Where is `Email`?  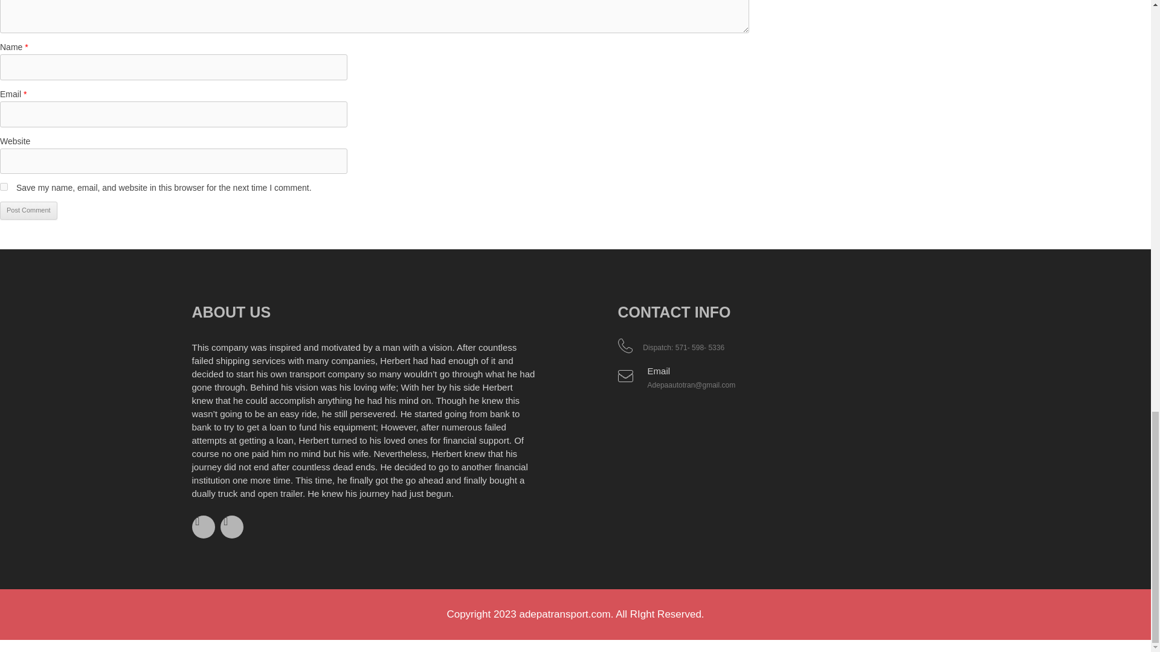 Email is located at coordinates (659, 371).